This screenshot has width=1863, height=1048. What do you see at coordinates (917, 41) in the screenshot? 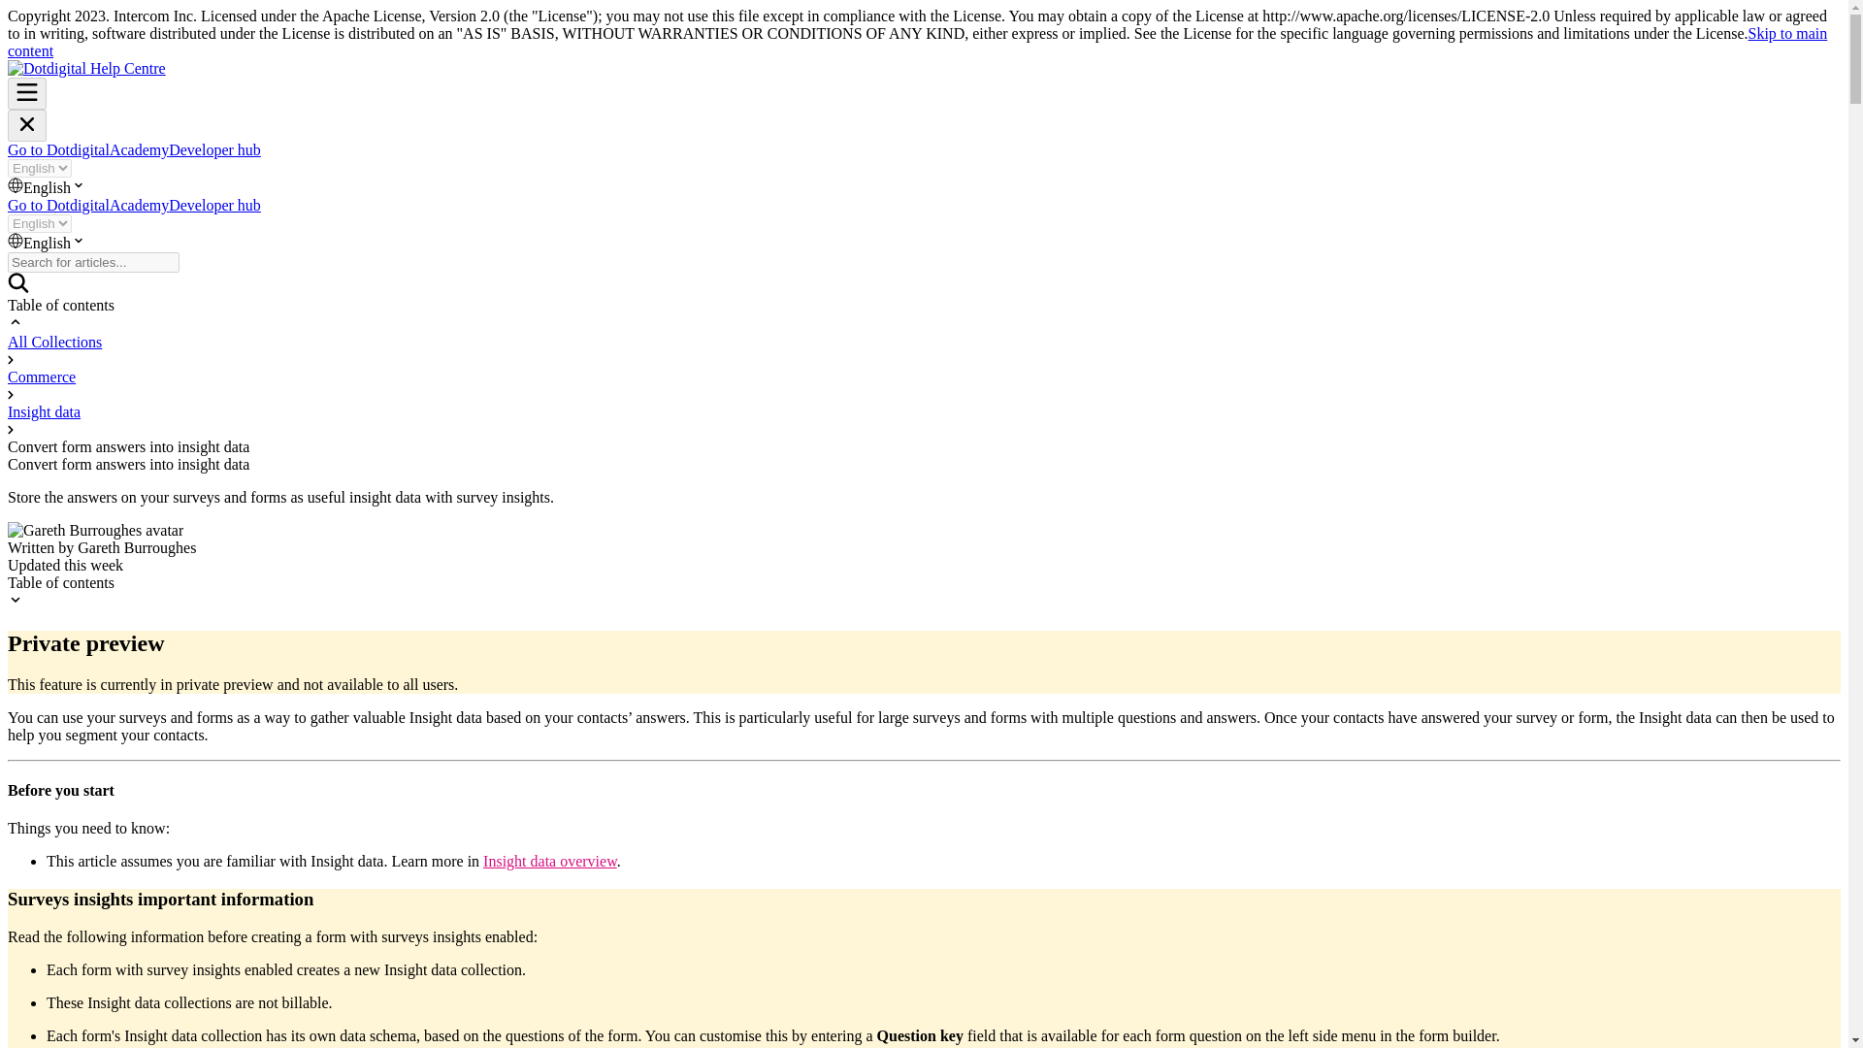
I see `Skip to main content` at bounding box center [917, 41].